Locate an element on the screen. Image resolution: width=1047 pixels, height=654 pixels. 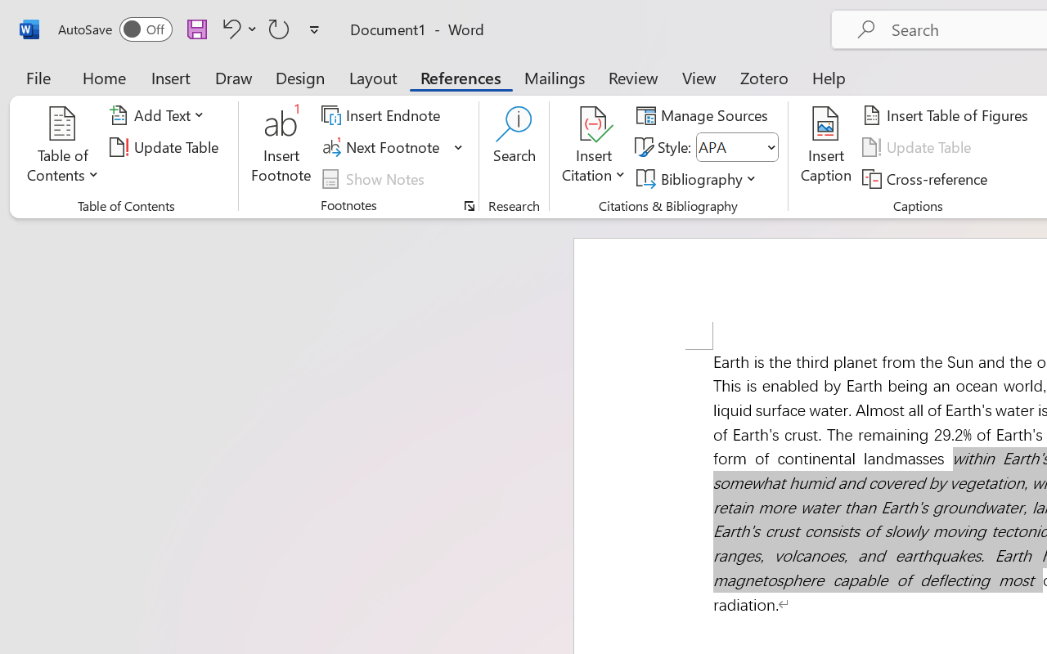
Footnote and Endnote Dialog... is located at coordinates (470, 206).